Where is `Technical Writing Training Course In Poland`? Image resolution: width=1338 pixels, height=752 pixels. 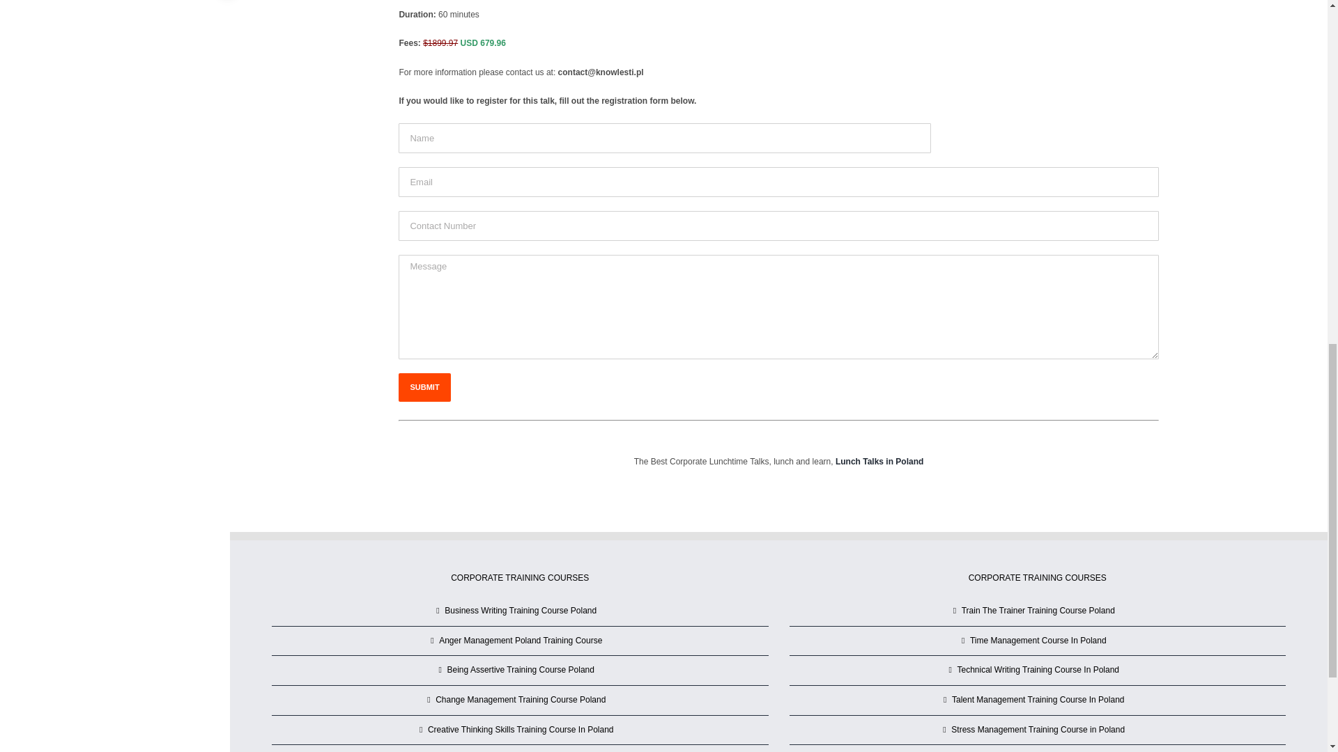 Technical Writing Training Course In Poland is located at coordinates (1038, 670).